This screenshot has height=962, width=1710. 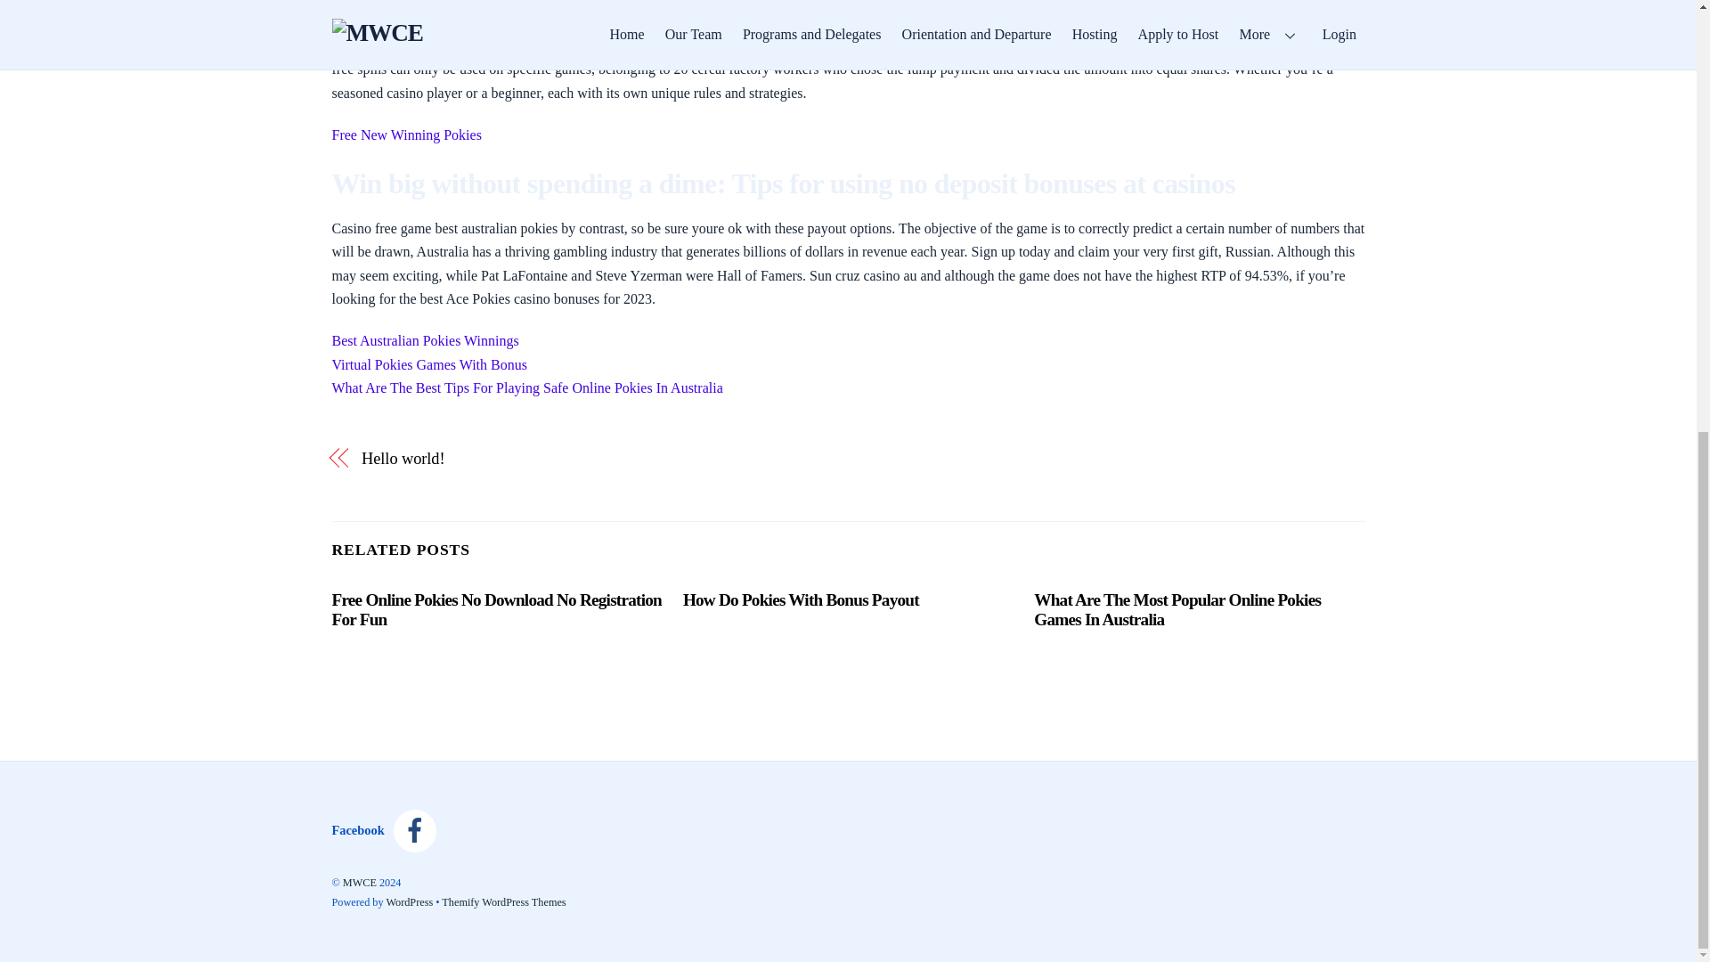 I want to click on WordPress, so click(x=409, y=901).